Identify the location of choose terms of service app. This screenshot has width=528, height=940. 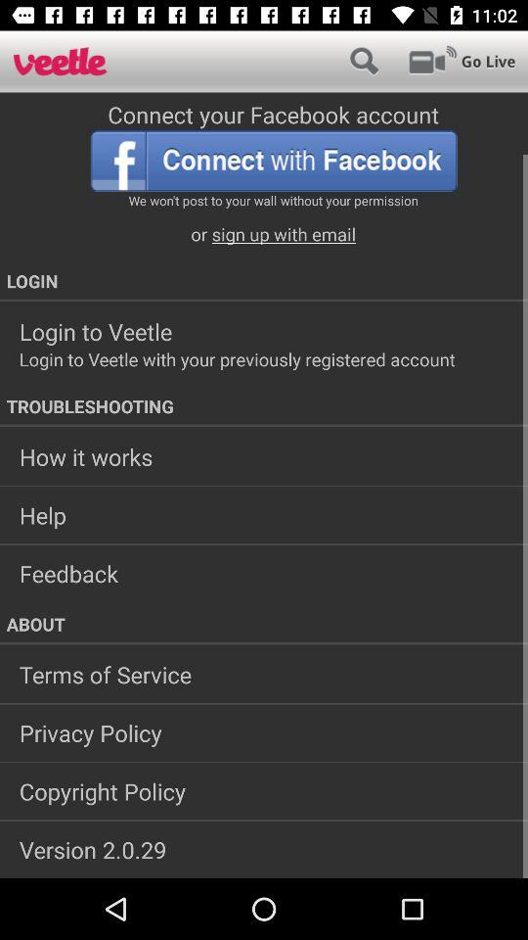
(264, 675).